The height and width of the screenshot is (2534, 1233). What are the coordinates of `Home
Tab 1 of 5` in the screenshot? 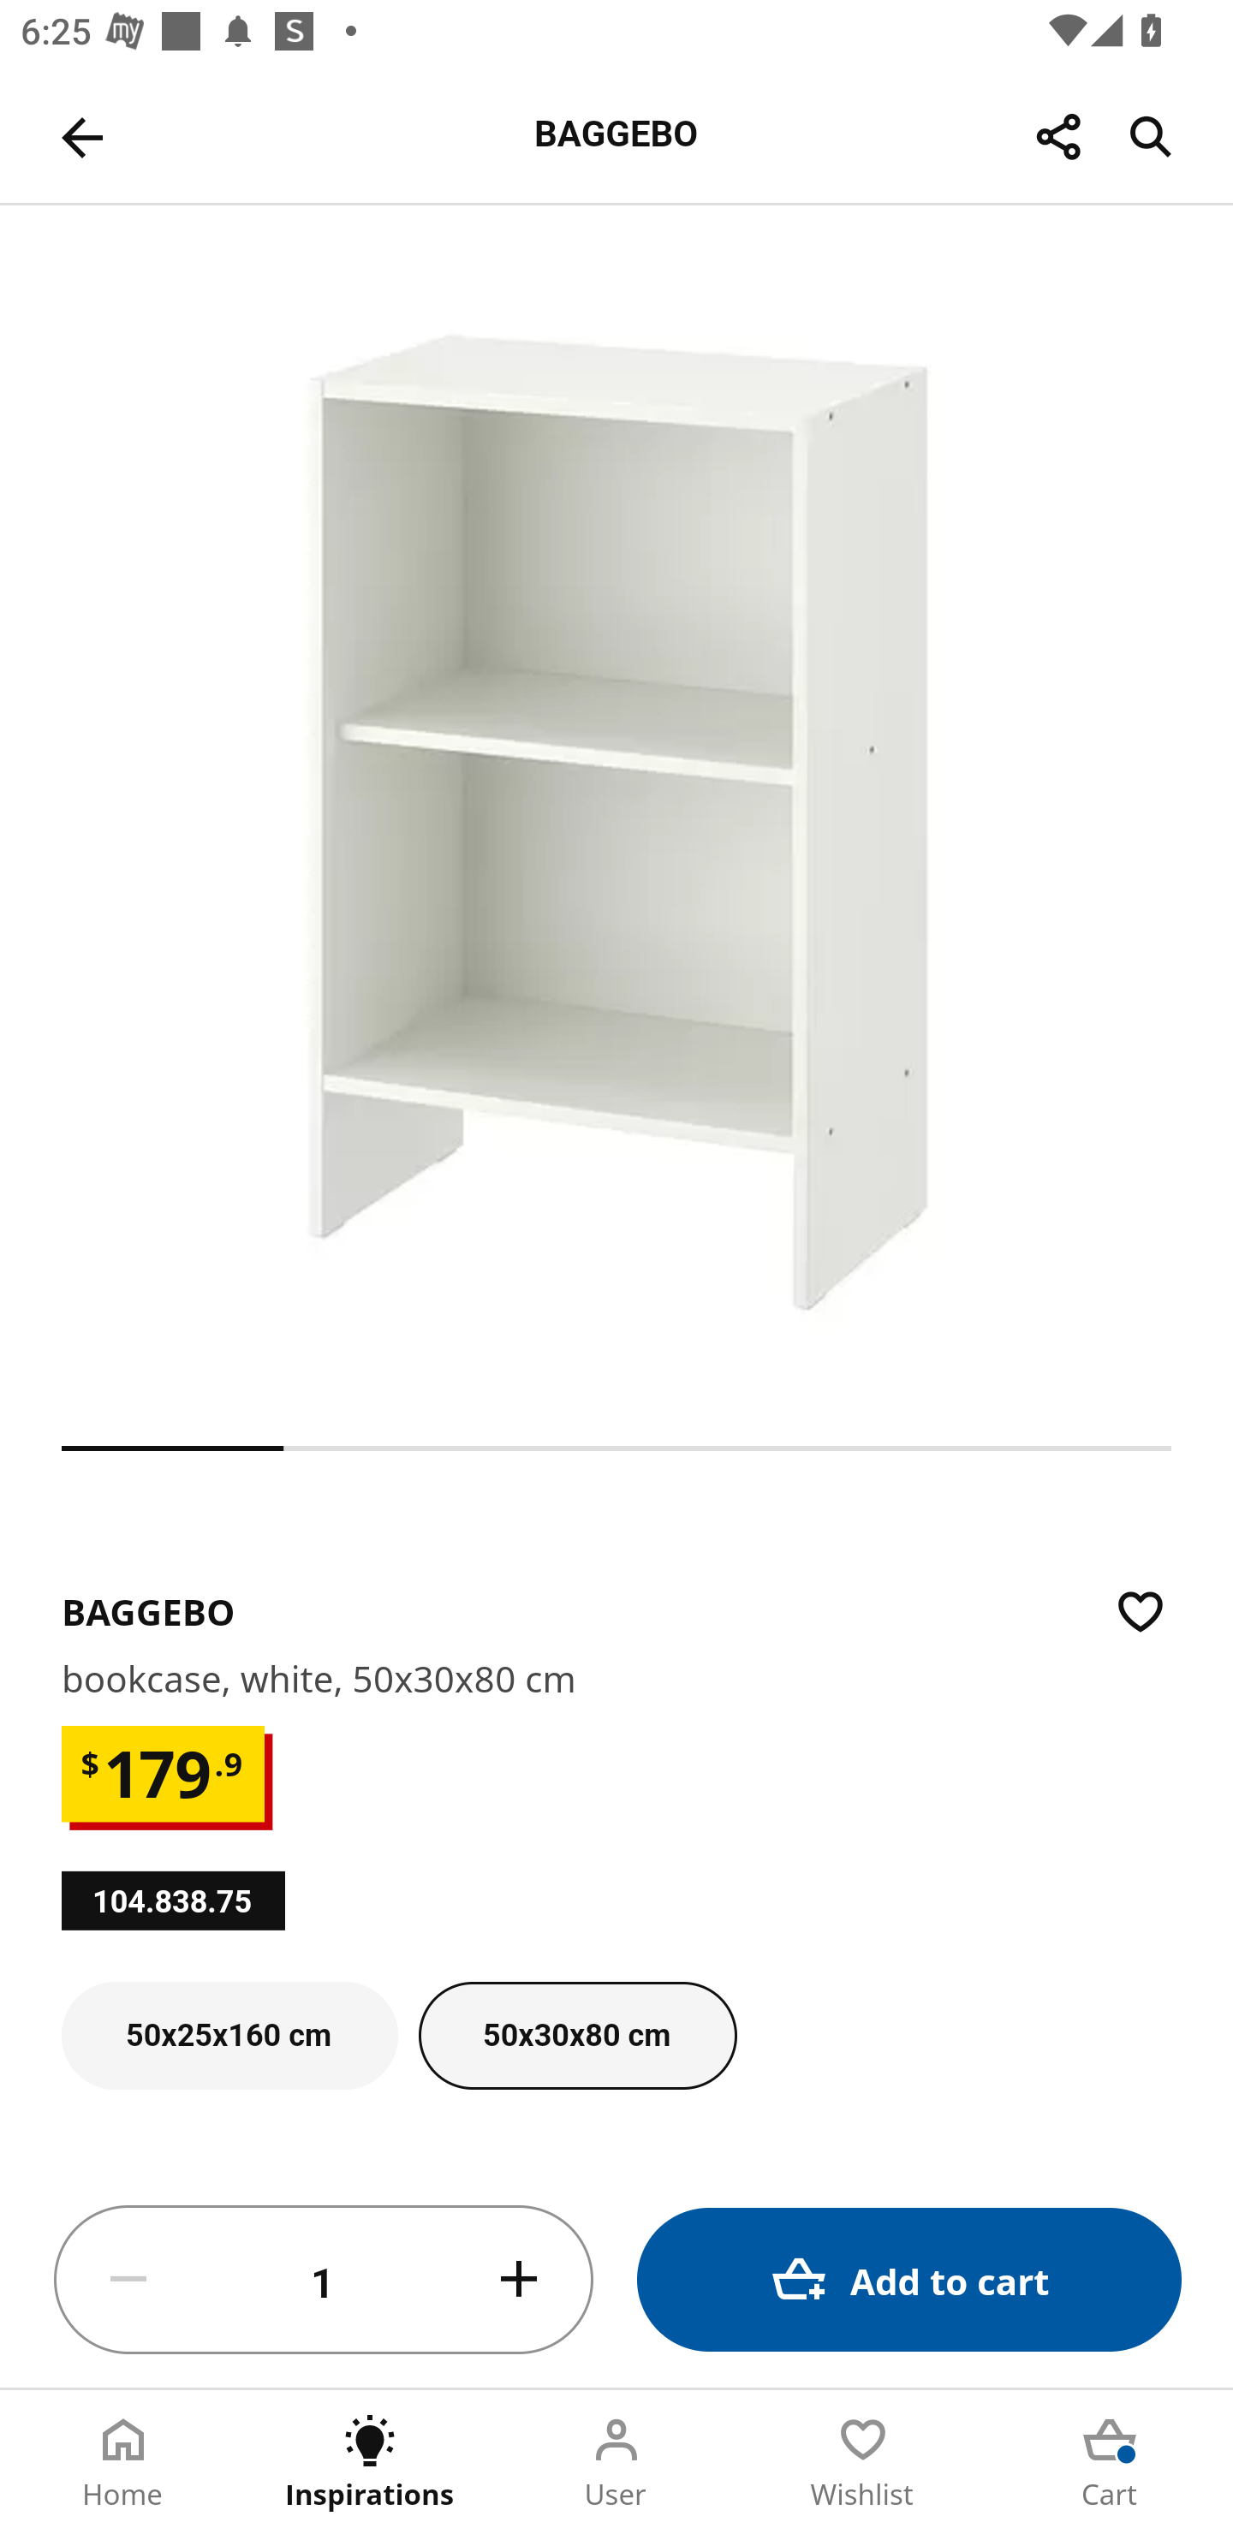 It's located at (123, 2462).